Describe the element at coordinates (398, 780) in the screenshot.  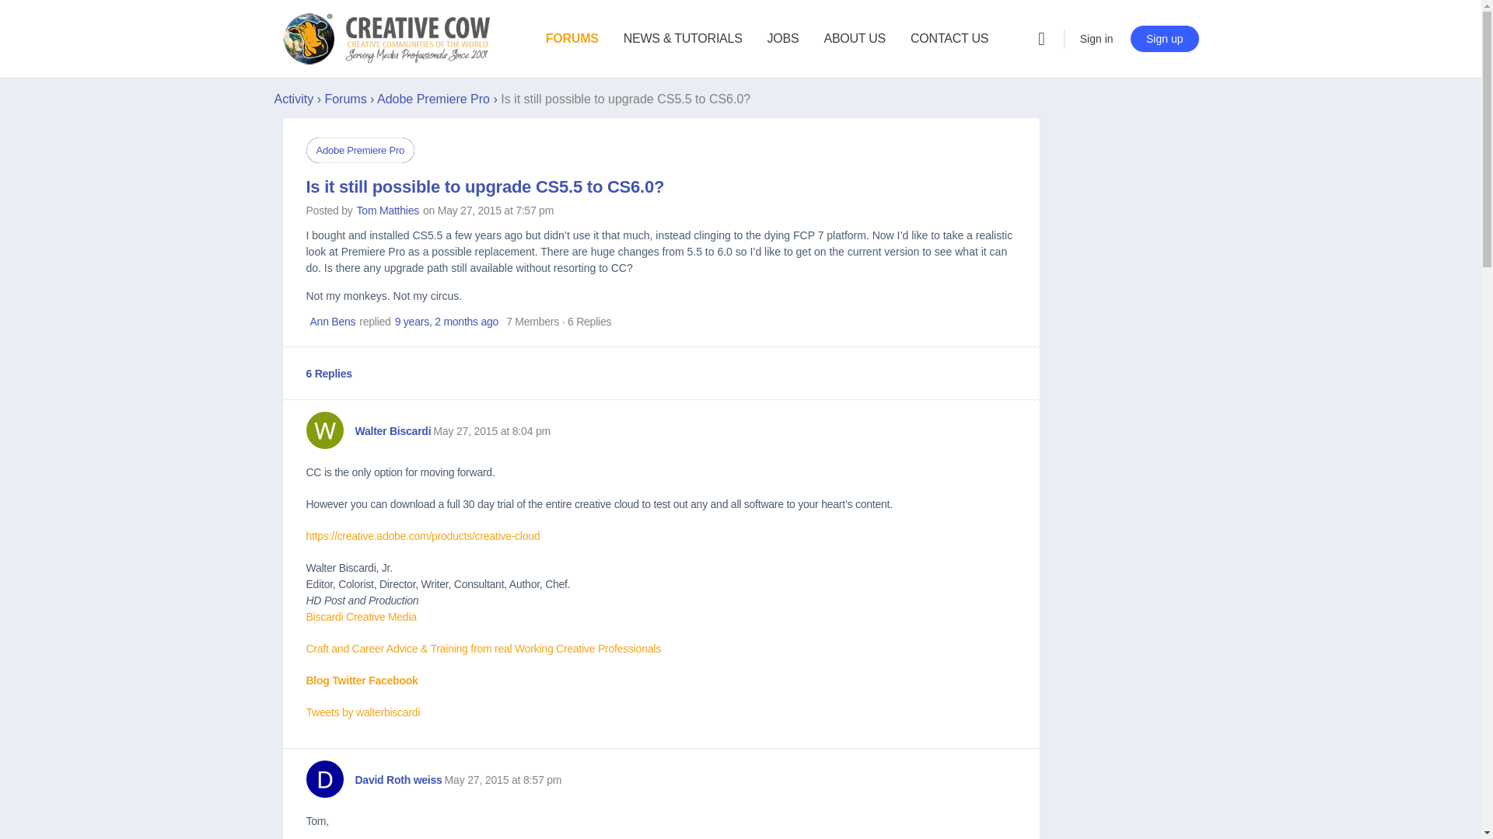
I see `View David Roth weiss's profile` at that location.